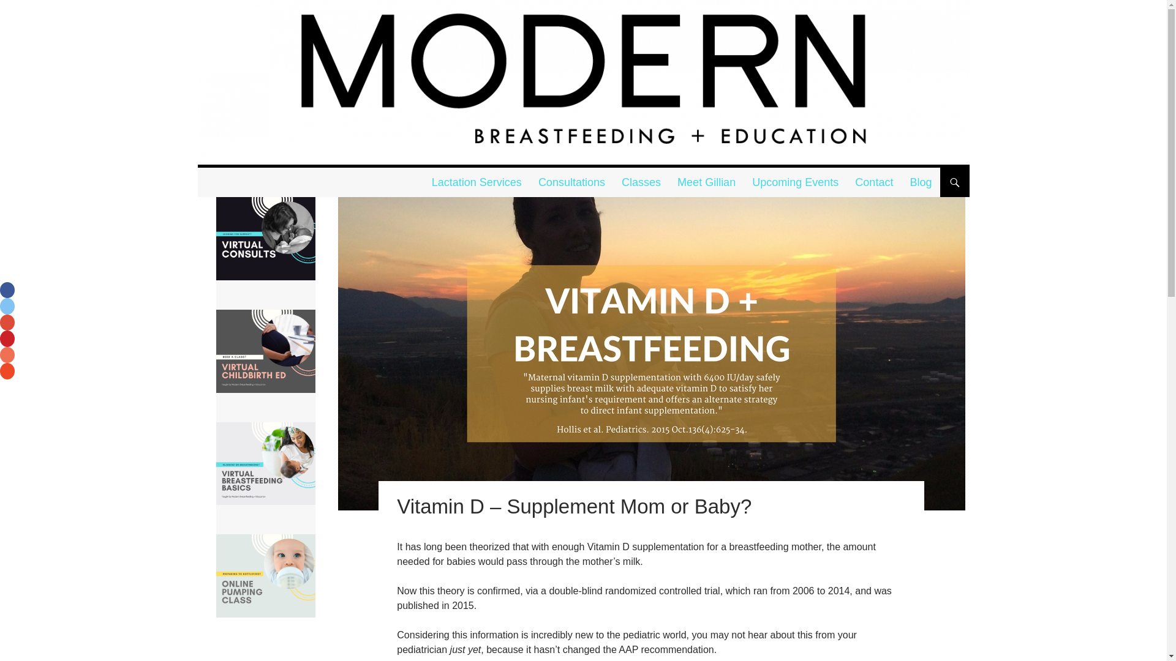 This screenshot has width=1176, height=661. I want to click on Classes, so click(641, 182).